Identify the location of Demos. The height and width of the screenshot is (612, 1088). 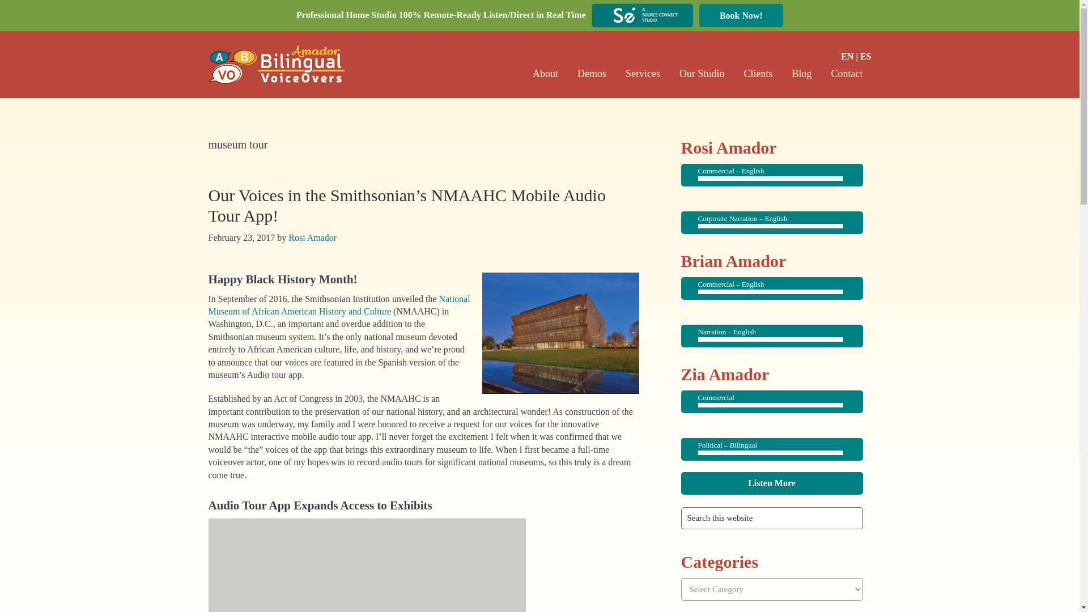
(592, 74).